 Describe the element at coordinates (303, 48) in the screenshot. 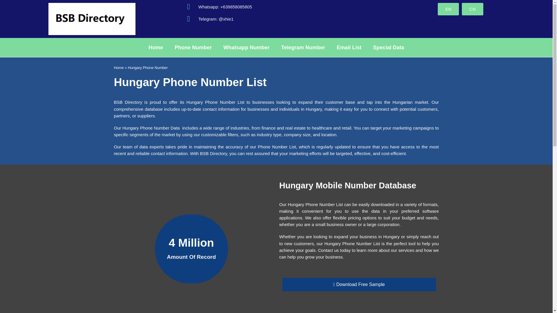

I see `Telegram Number` at that location.